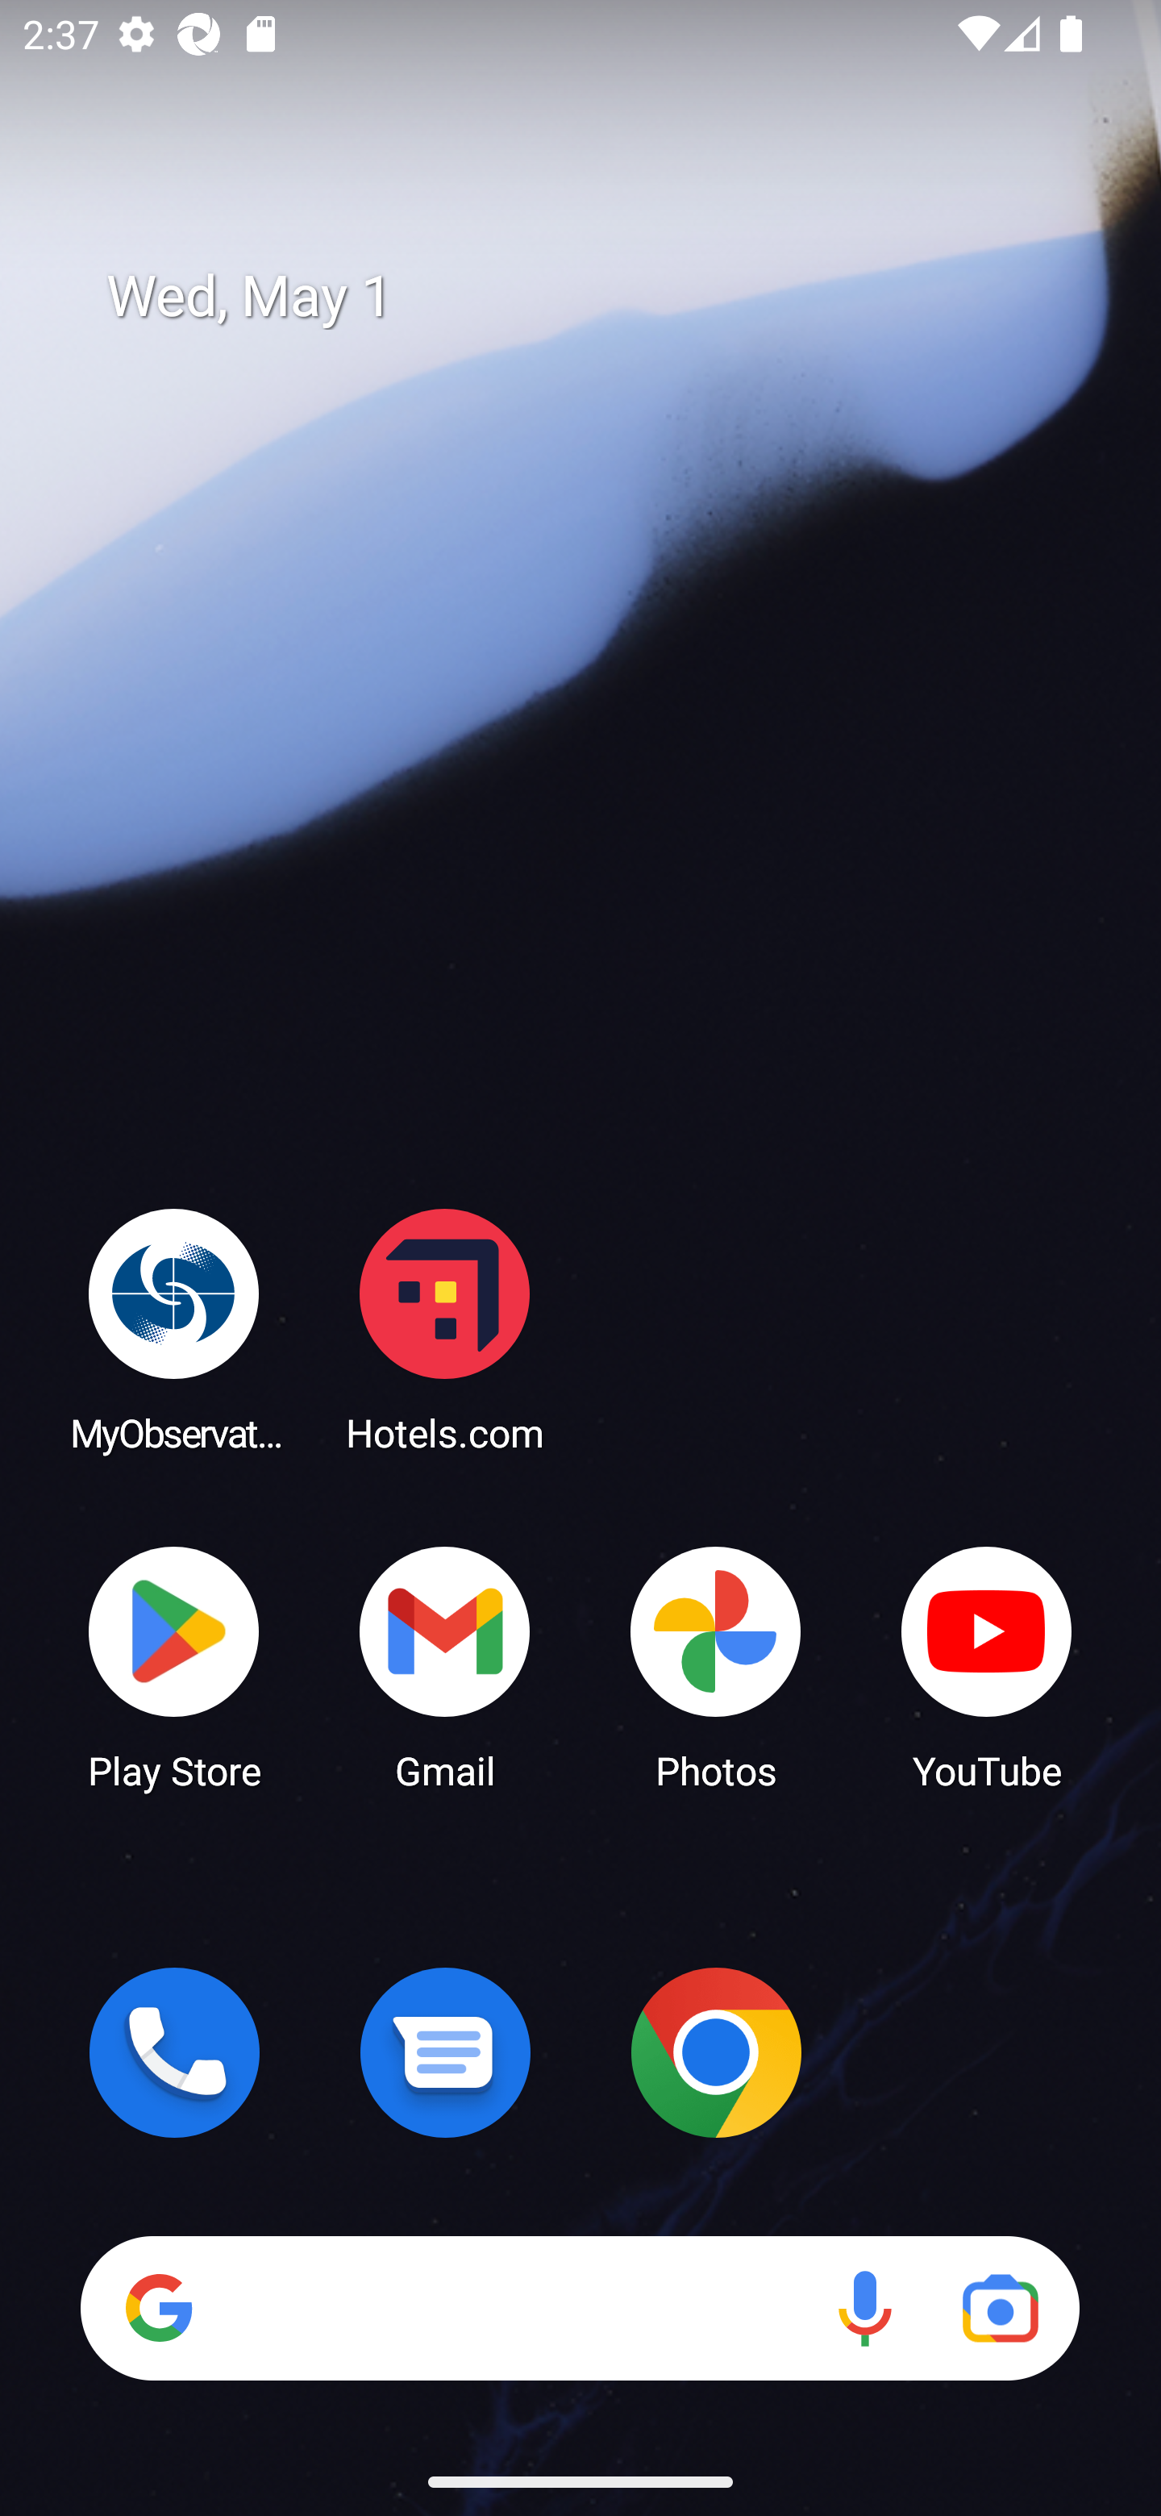  What do you see at coordinates (716, 1666) in the screenshot?
I see `Photos` at bounding box center [716, 1666].